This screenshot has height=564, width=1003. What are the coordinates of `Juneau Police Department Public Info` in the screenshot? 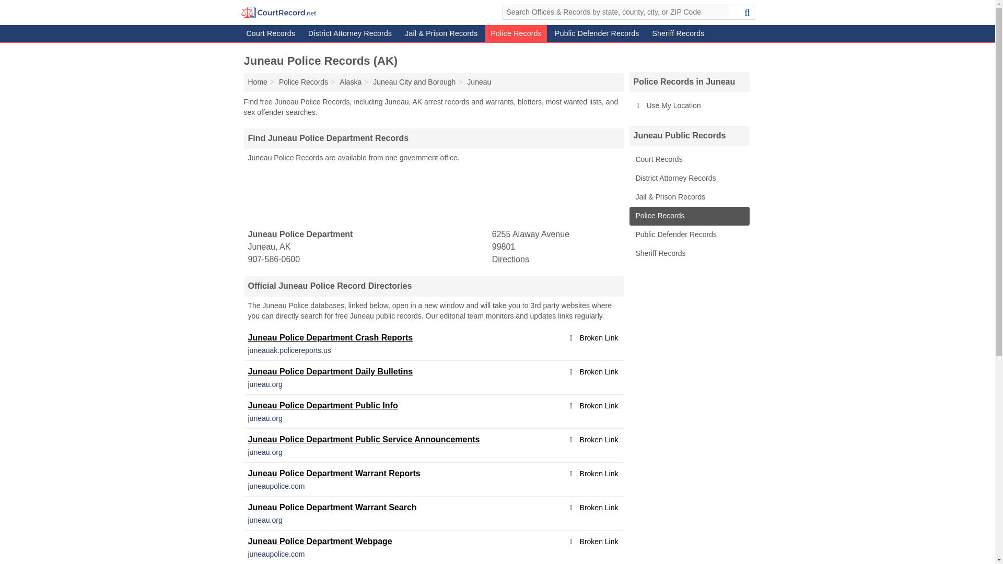 It's located at (322, 405).